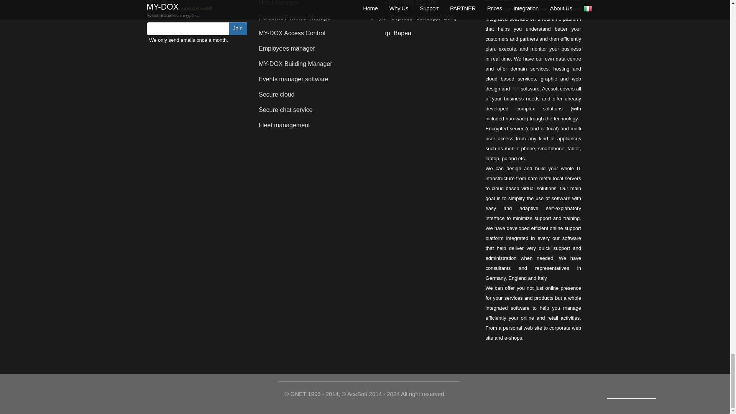 The width and height of the screenshot is (736, 414). Describe the element at coordinates (287, 48) in the screenshot. I see `MY-Dox - Employees manager` at that location.